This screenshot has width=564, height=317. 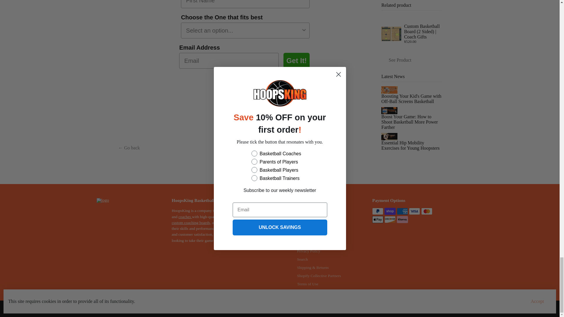 I want to click on Apple Pay, so click(x=378, y=220).